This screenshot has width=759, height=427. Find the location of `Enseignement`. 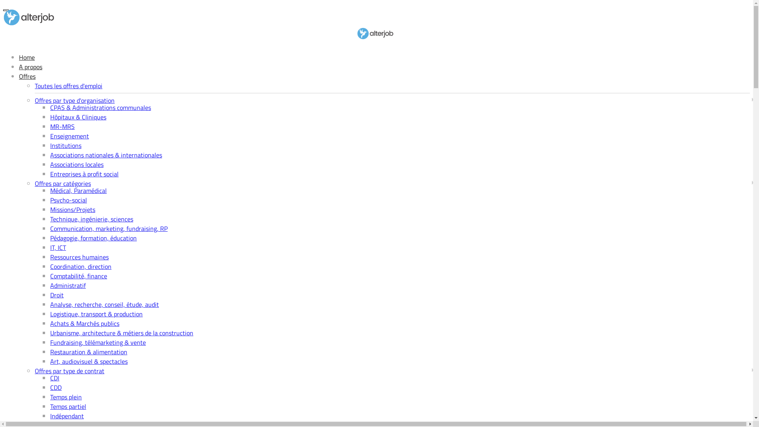

Enseignement is located at coordinates (70, 136).